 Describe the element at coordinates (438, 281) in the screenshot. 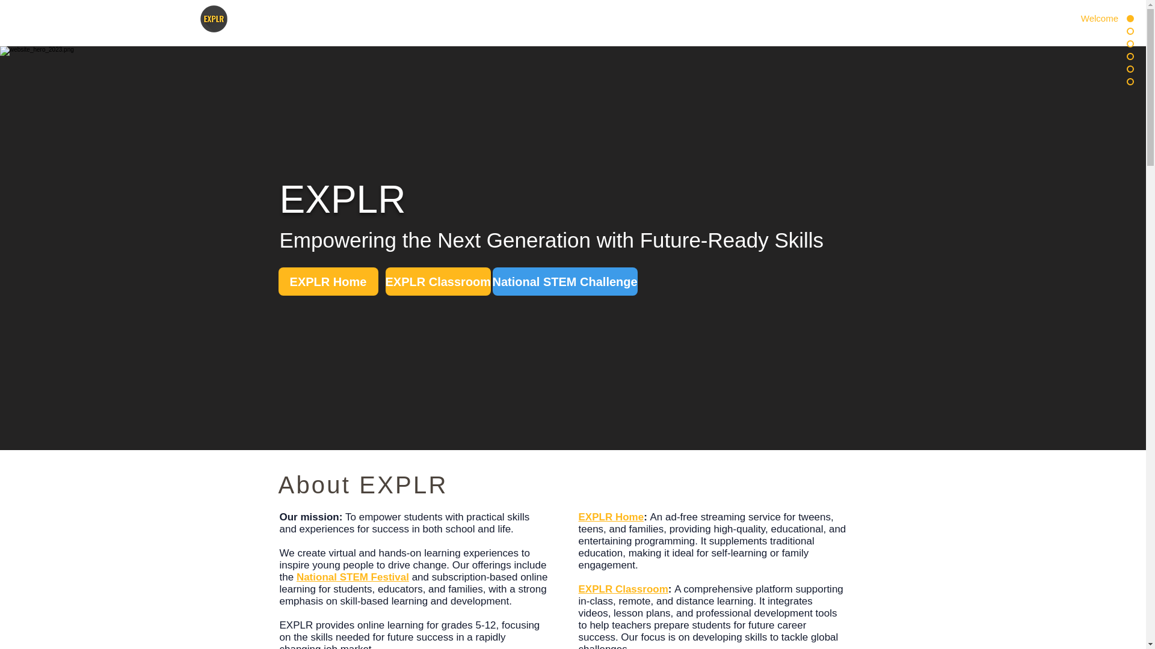

I see `EXPLR Classroom` at that location.